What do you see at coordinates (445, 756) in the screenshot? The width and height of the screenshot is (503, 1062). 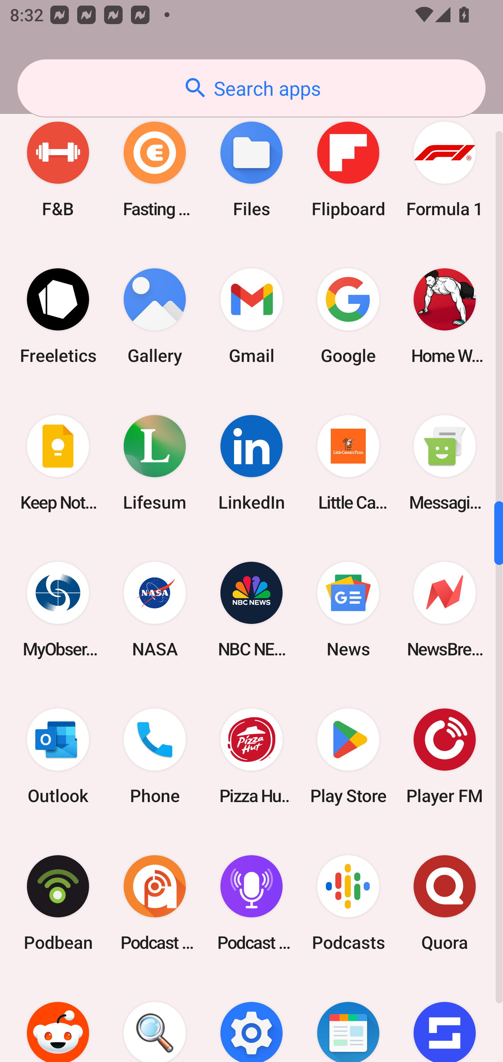 I see `Player FM` at bounding box center [445, 756].